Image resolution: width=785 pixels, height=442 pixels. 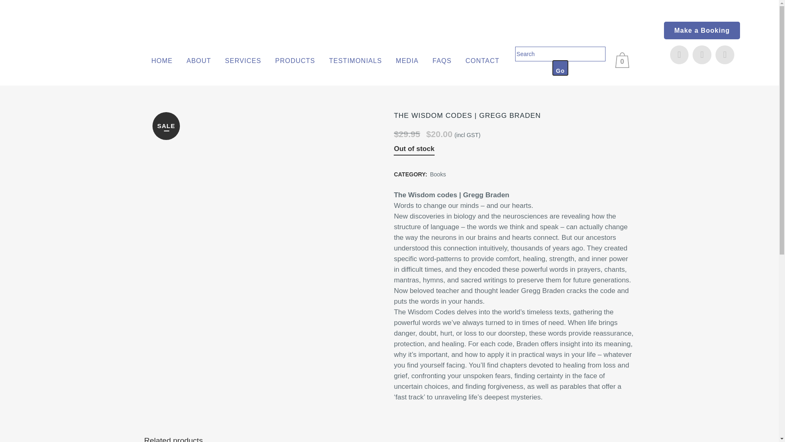 I want to click on MEDIA, so click(x=407, y=61).